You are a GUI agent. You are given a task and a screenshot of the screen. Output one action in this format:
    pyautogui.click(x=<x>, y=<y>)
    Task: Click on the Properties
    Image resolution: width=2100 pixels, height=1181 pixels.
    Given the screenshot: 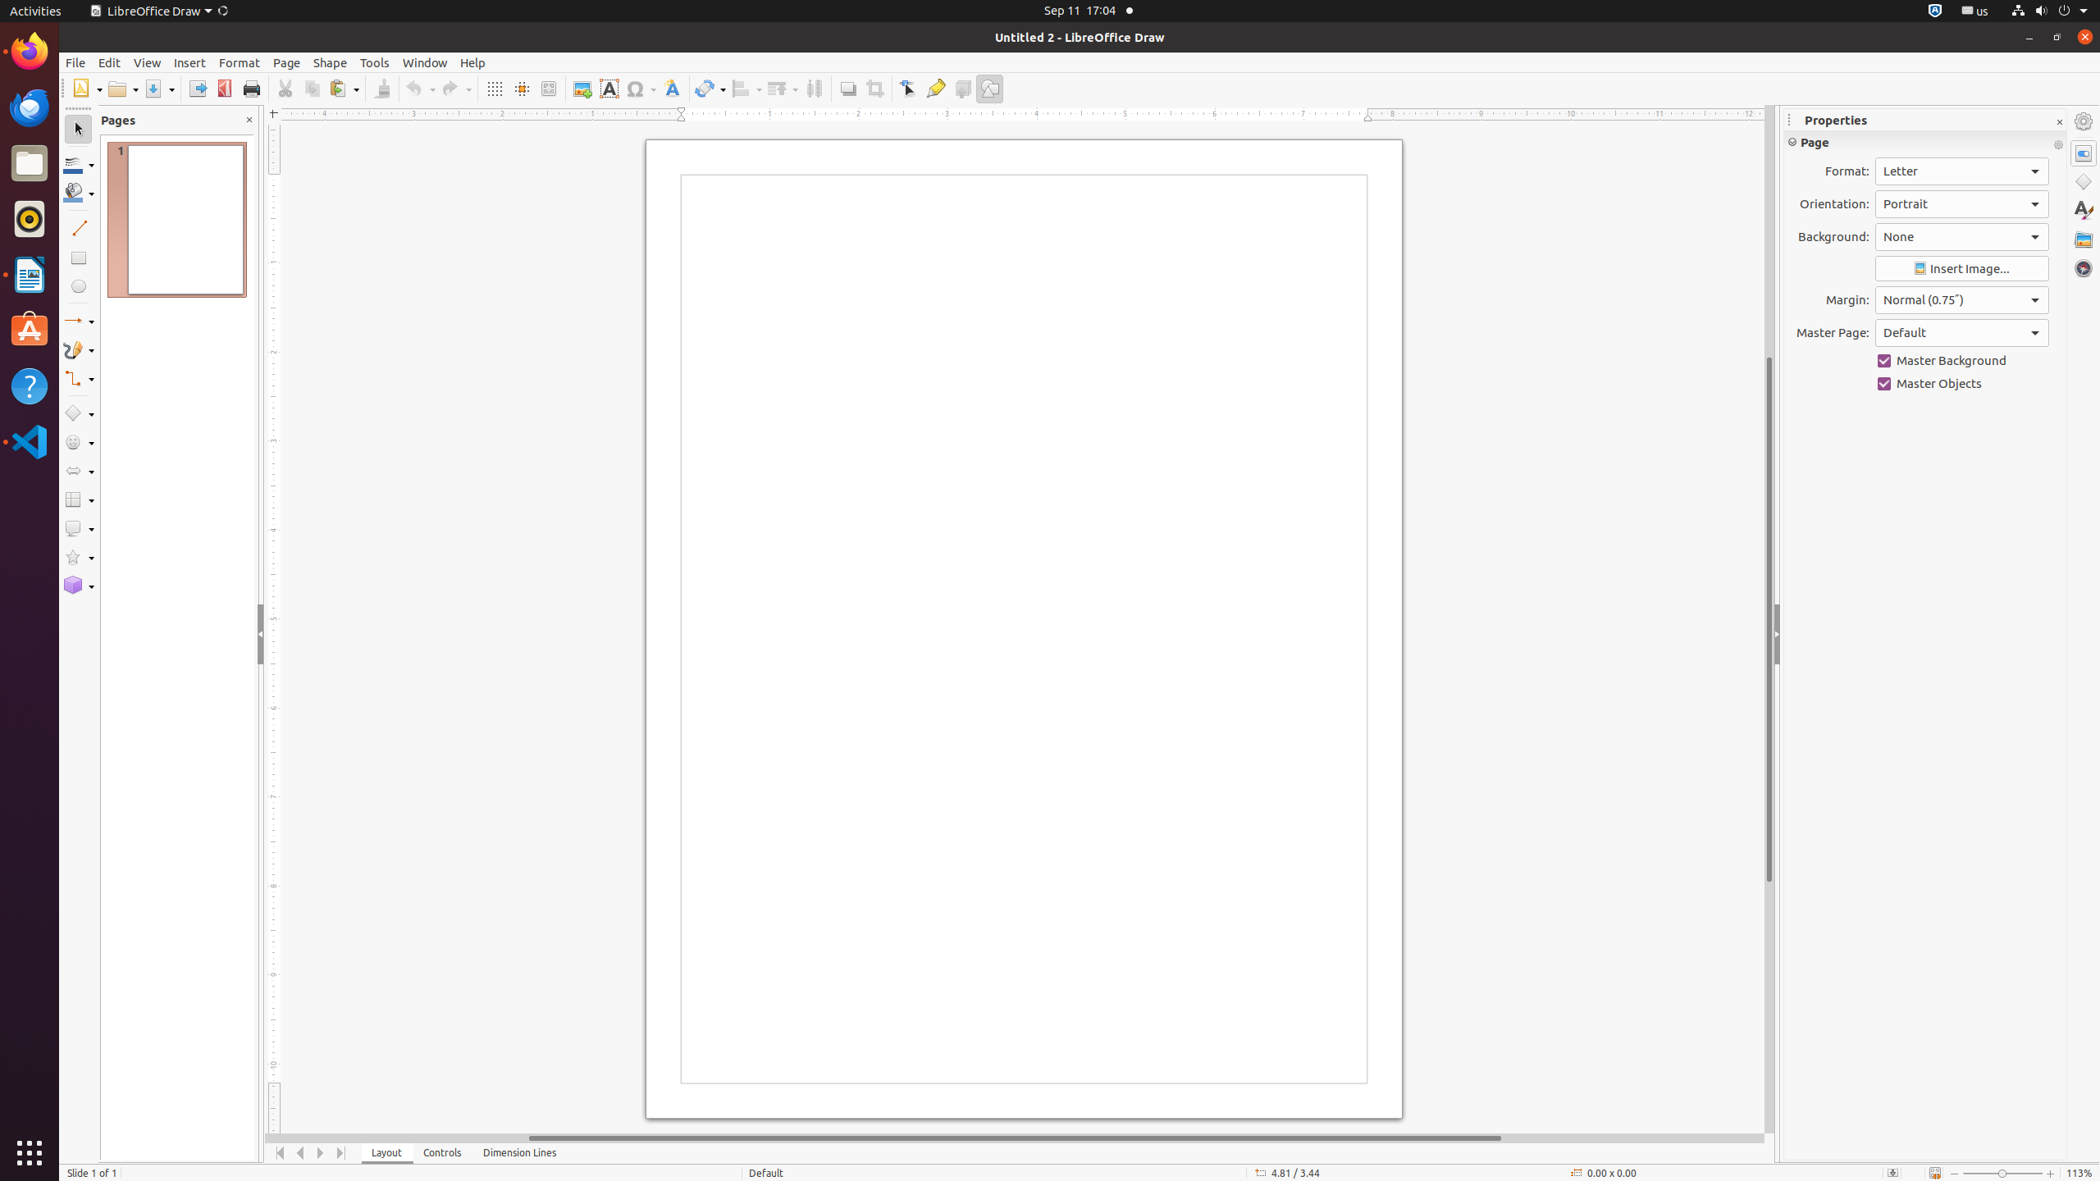 What is the action you would take?
    pyautogui.click(x=2084, y=153)
    